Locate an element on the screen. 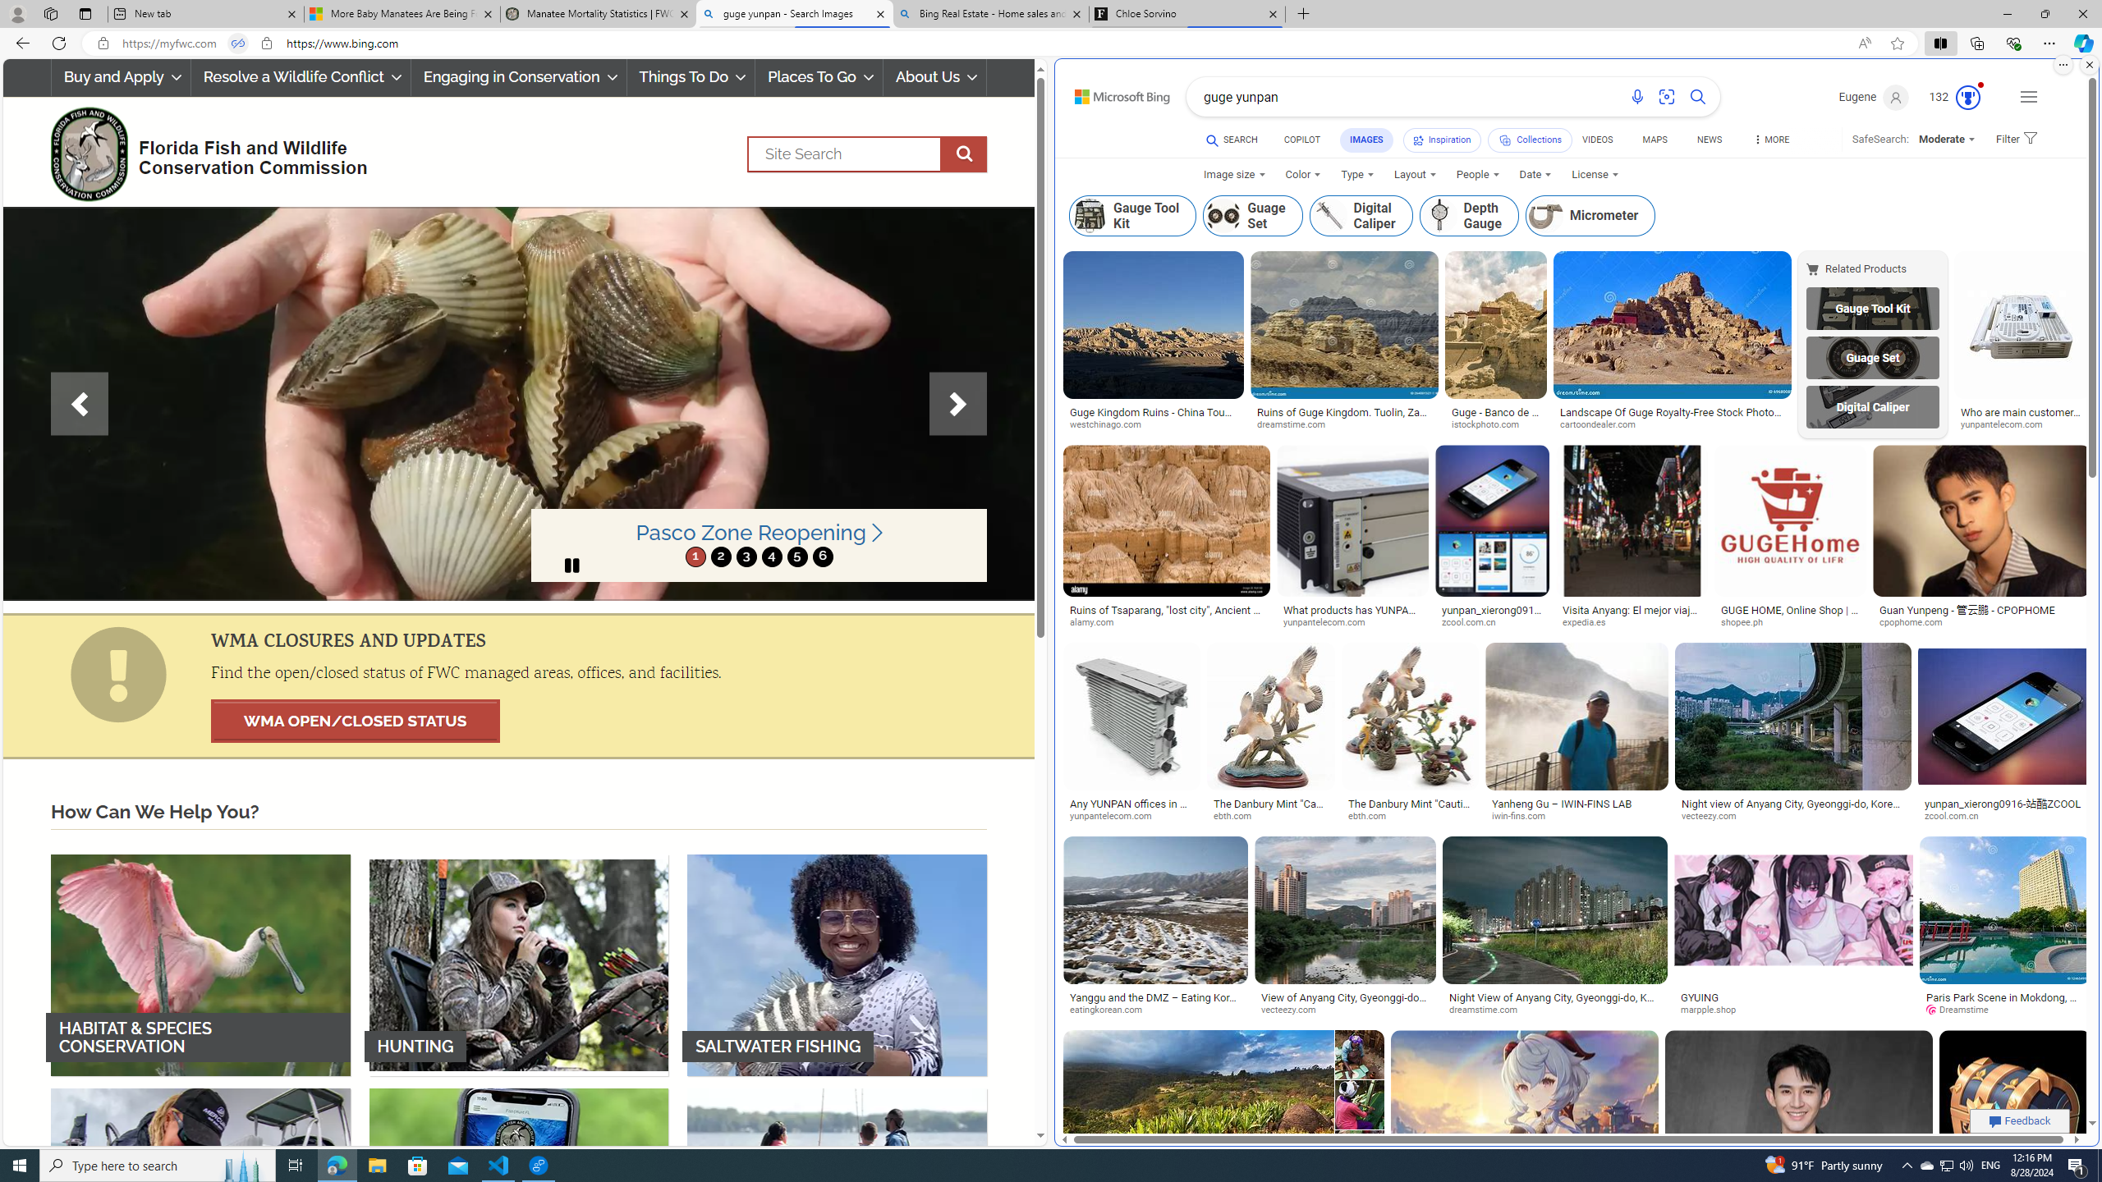 Image resolution: width=2102 pixels, height=1182 pixels. HUNTING is located at coordinates (518, 964).